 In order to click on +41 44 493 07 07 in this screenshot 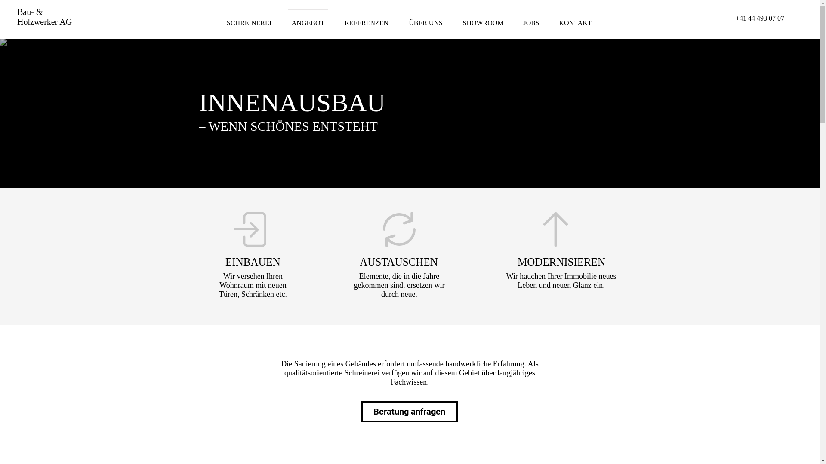, I will do `click(760, 18)`.